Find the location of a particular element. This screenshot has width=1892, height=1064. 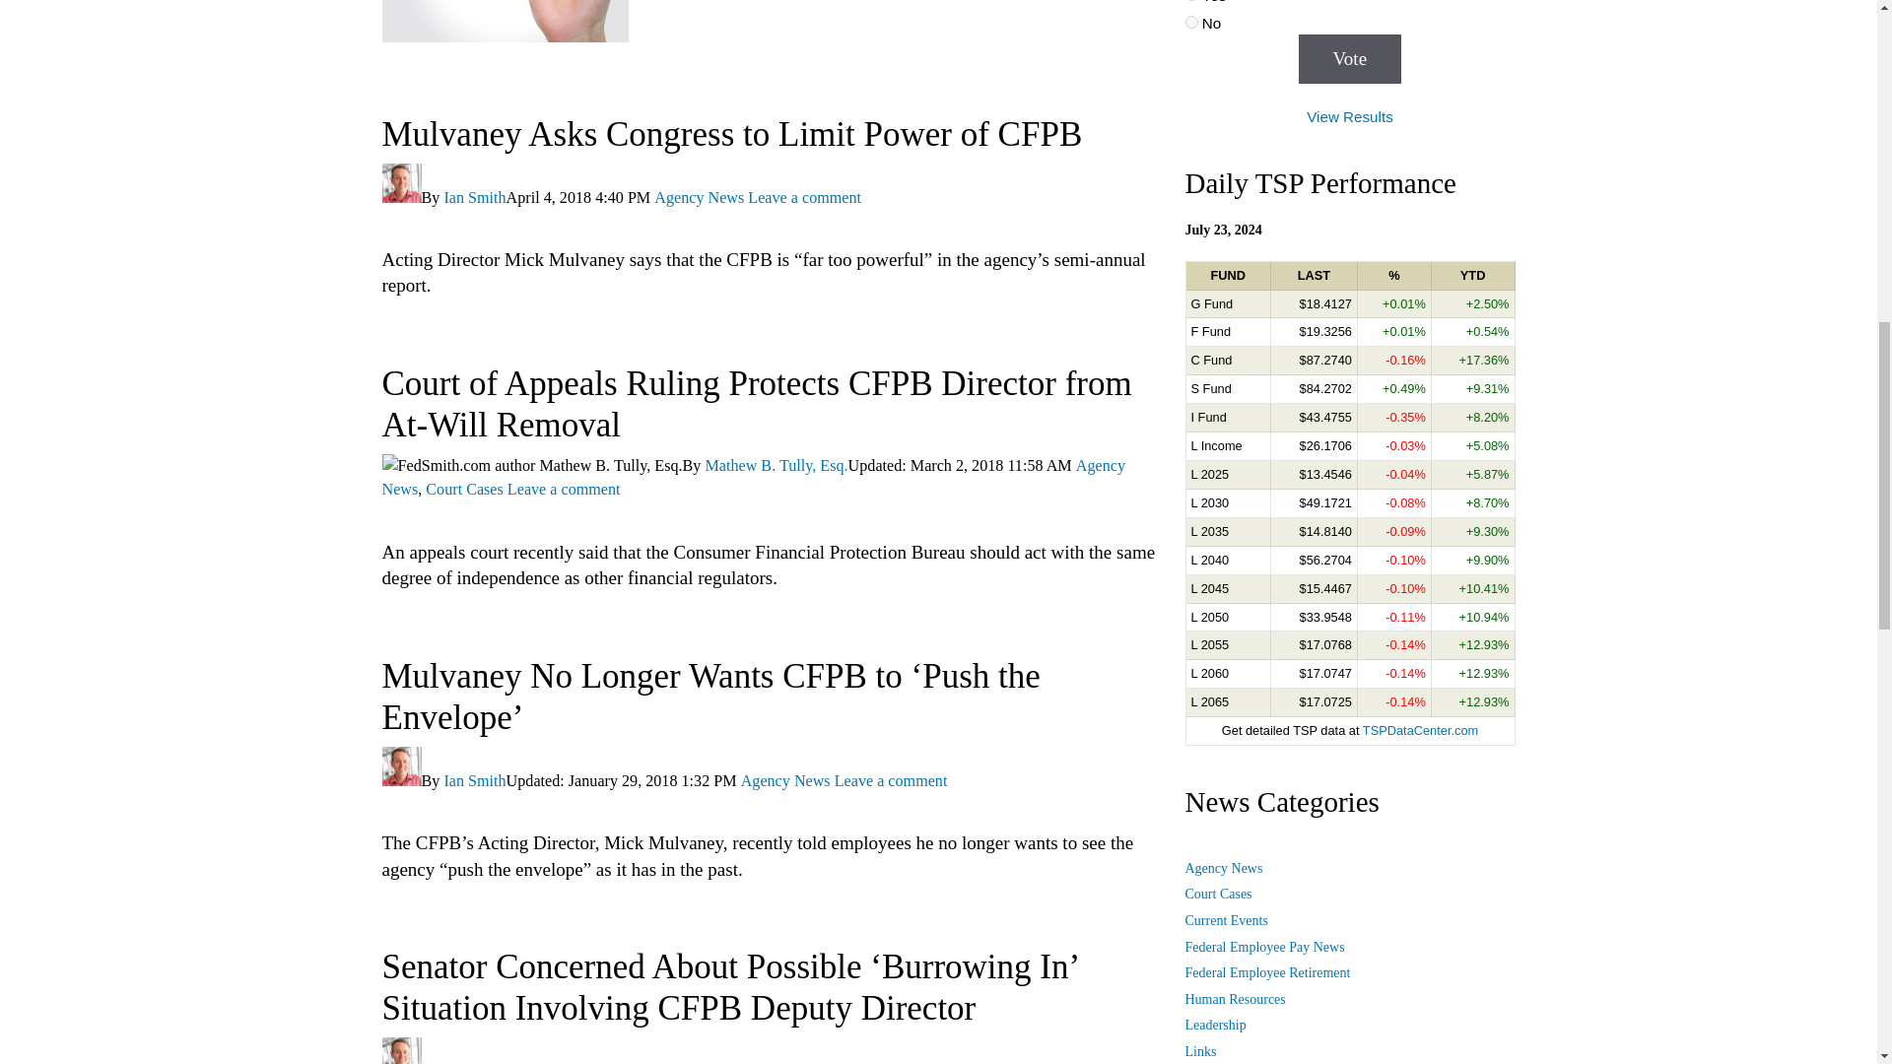

View all articles by Ian Smith is located at coordinates (473, 197).